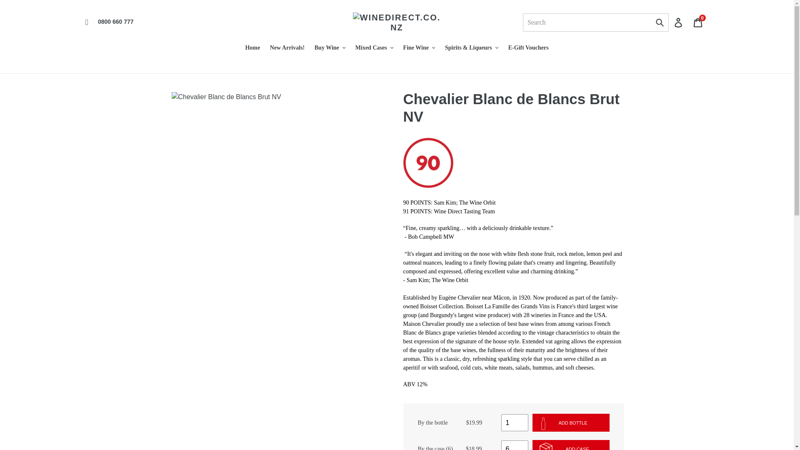 The height and width of the screenshot is (450, 800). Describe the element at coordinates (514, 422) in the screenshot. I see `Qty` at that location.